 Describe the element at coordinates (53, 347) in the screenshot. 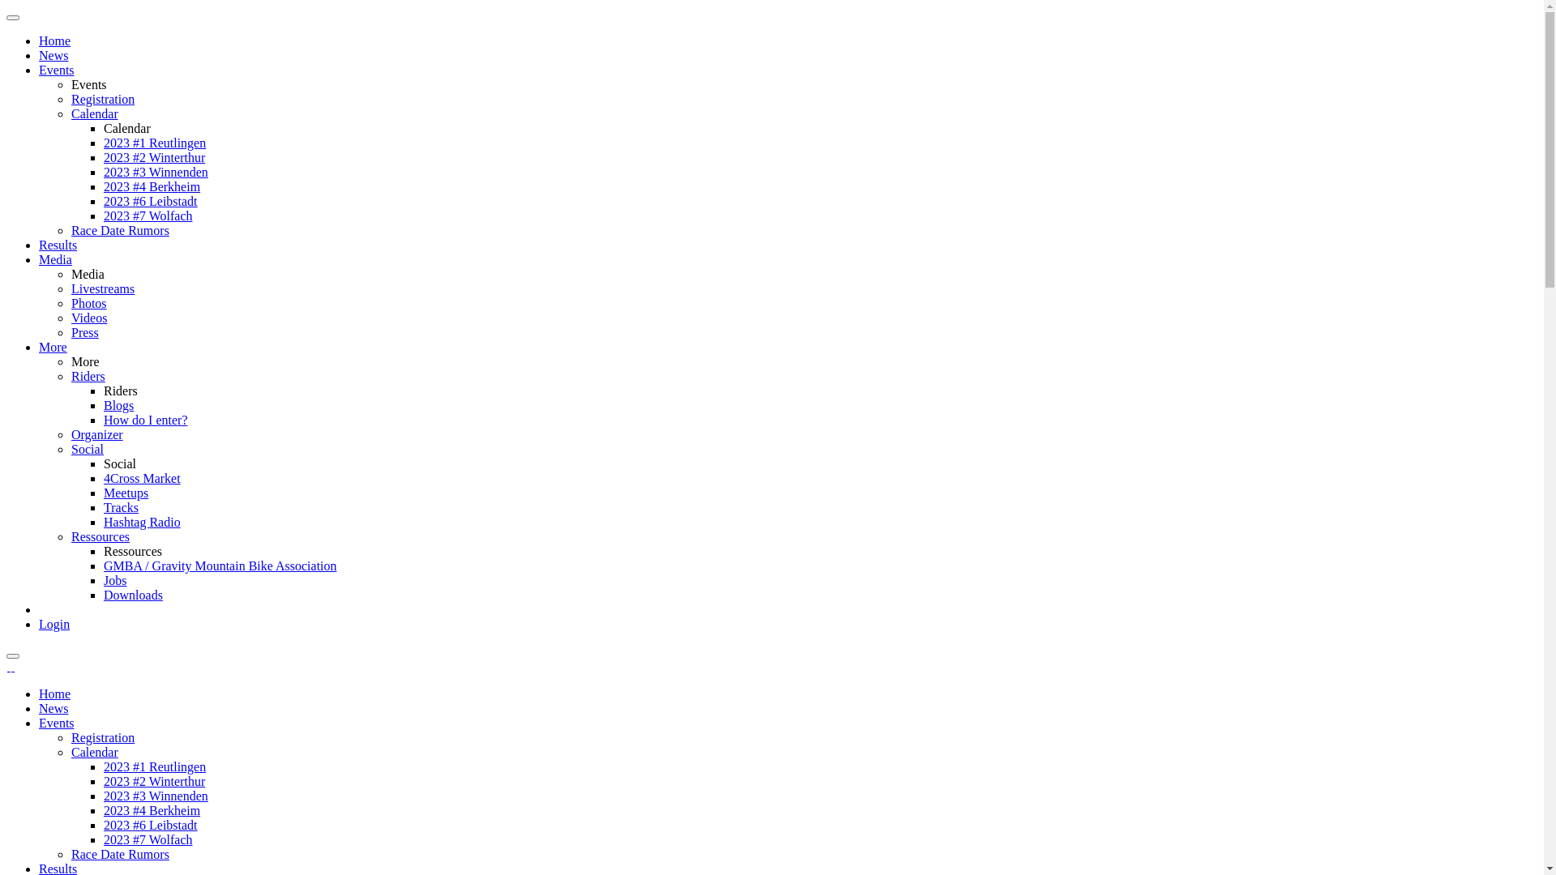

I see `More` at that location.